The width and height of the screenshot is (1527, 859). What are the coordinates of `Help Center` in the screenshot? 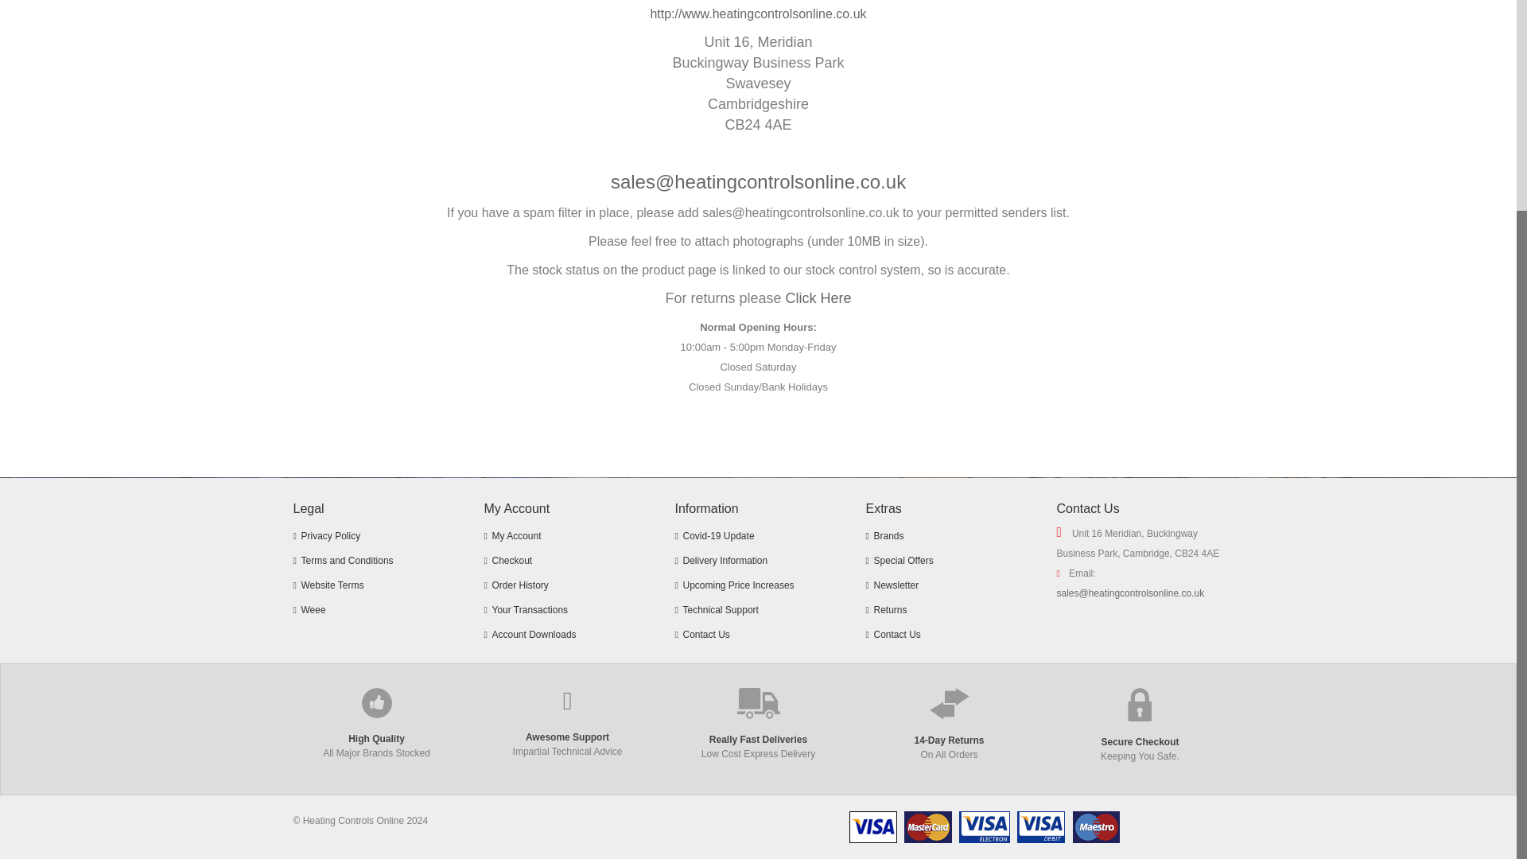 It's located at (566, 610).